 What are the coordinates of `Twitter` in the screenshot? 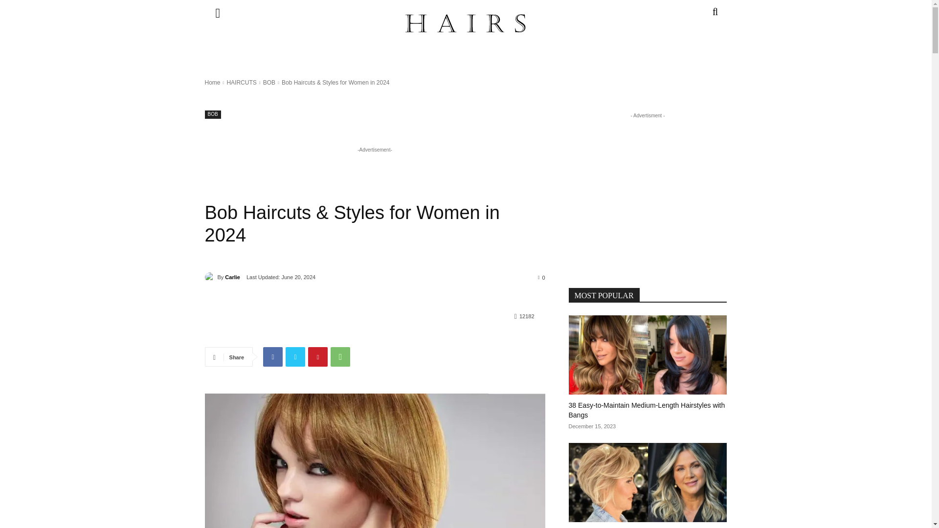 It's located at (295, 356).